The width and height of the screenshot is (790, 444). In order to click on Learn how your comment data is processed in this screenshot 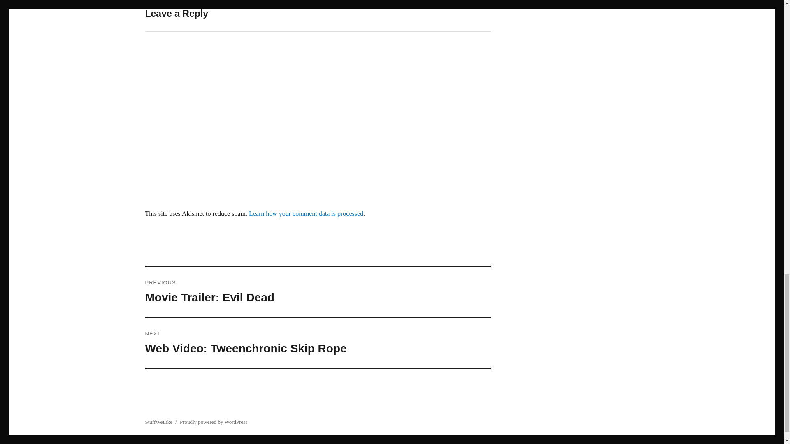, I will do `click(318, 292)`.